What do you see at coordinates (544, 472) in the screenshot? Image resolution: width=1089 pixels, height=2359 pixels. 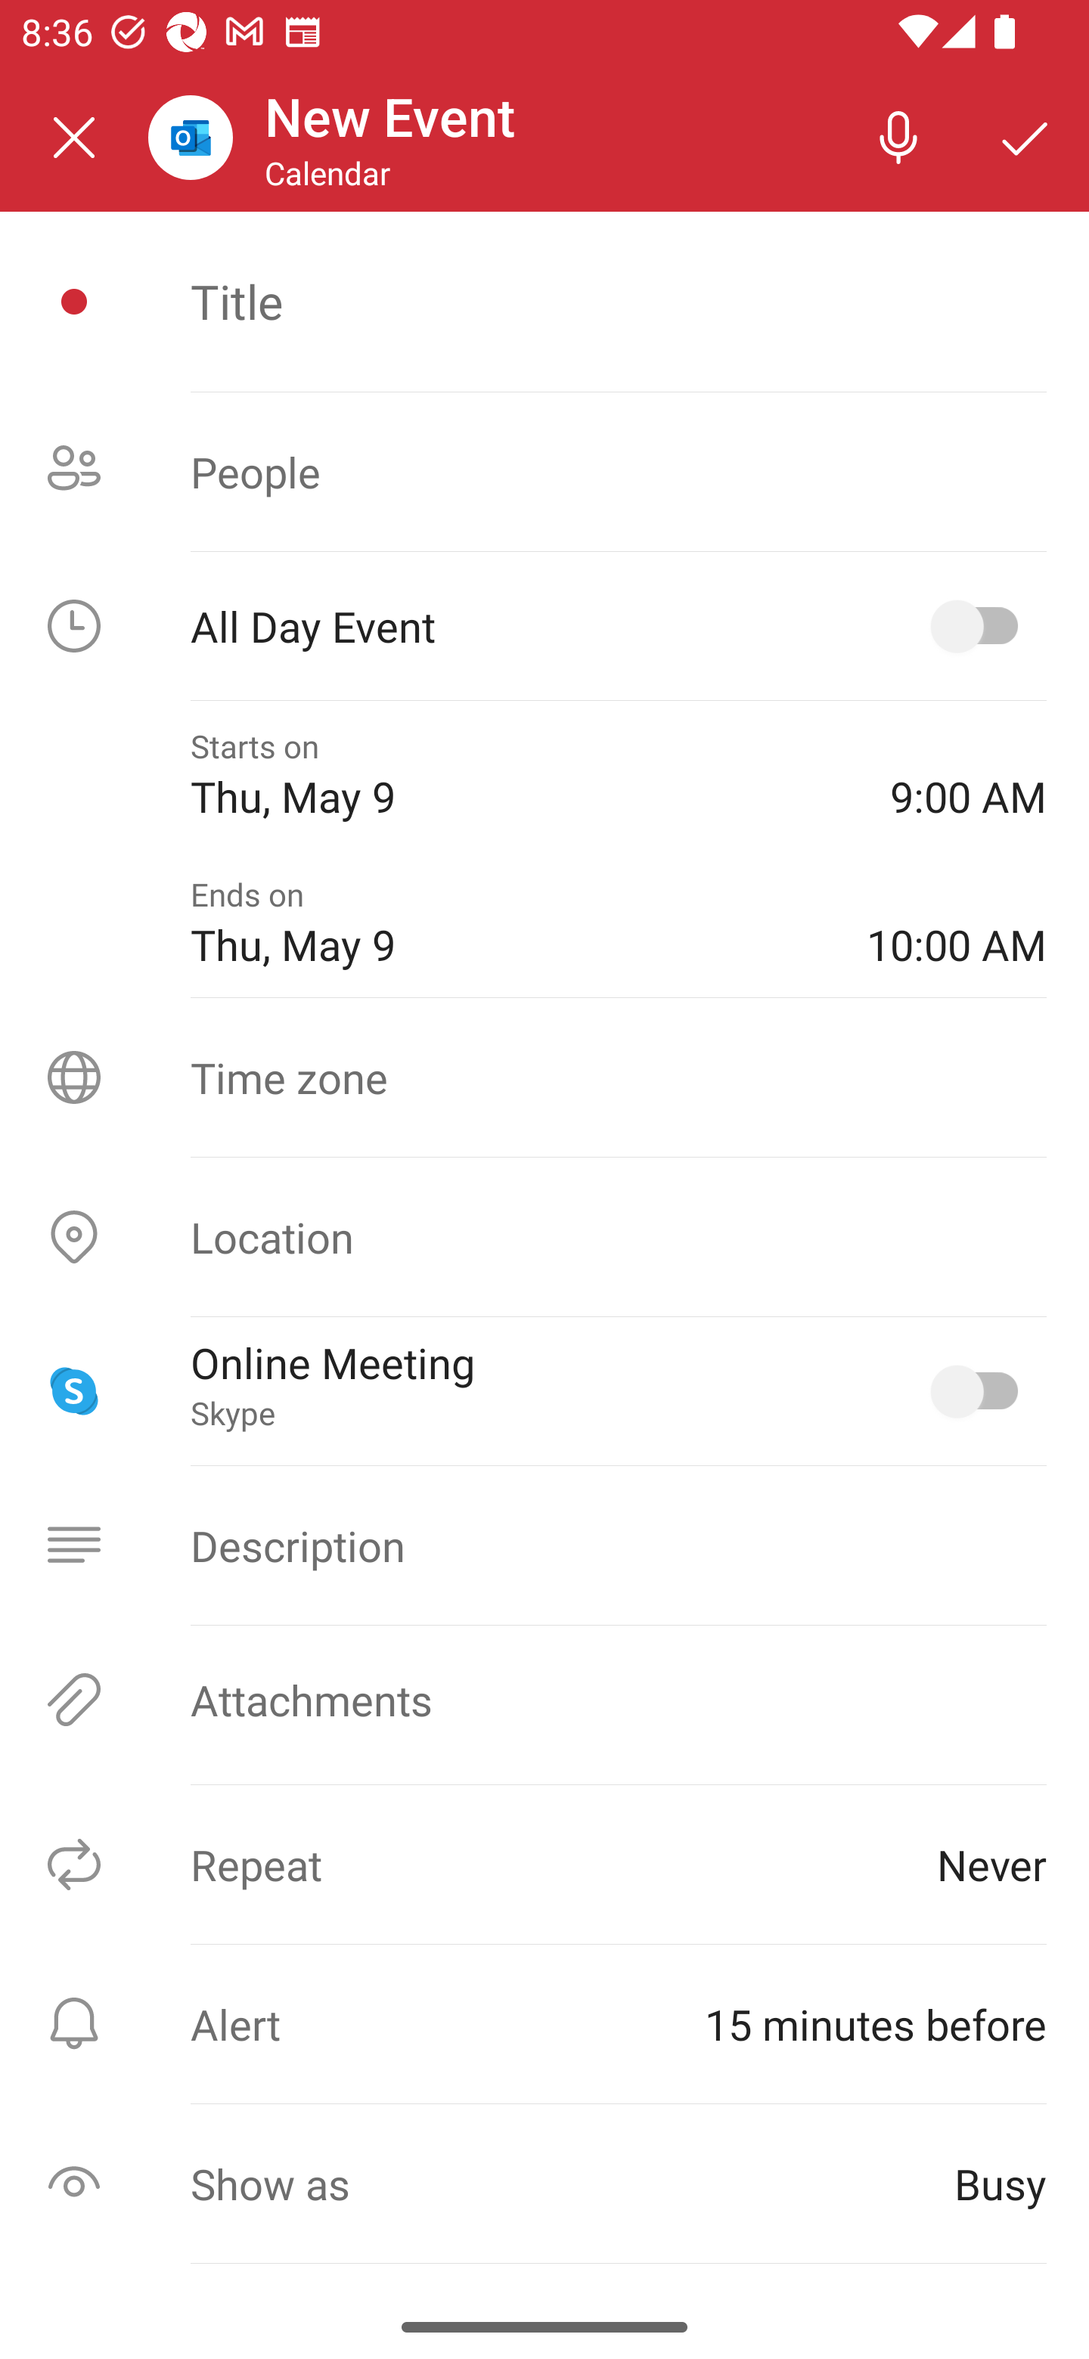 I see `People` at bounding box center [544, 472].